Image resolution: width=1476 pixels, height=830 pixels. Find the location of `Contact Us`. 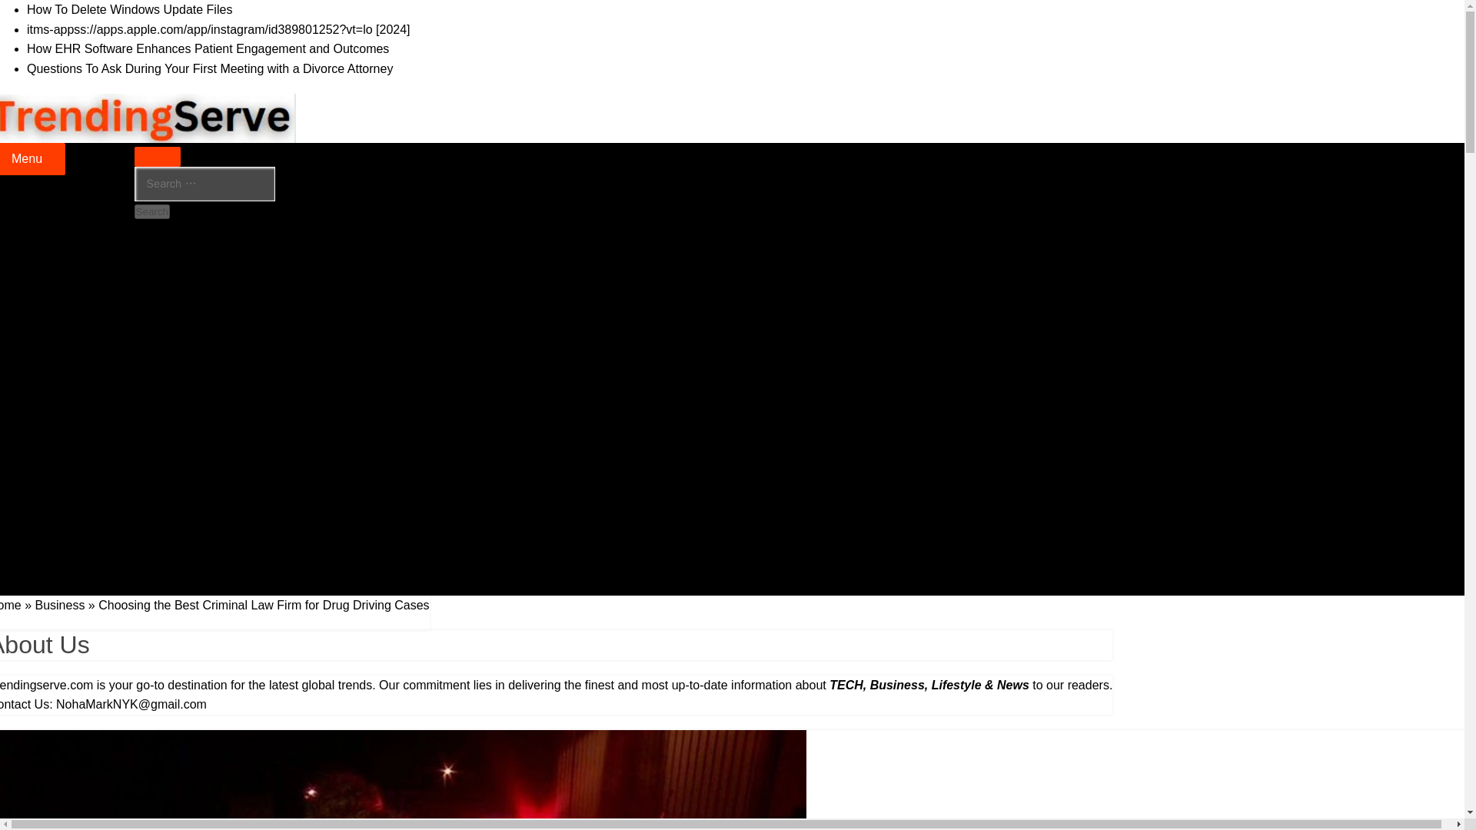

Contact Us is located at coordinates (57, 523).